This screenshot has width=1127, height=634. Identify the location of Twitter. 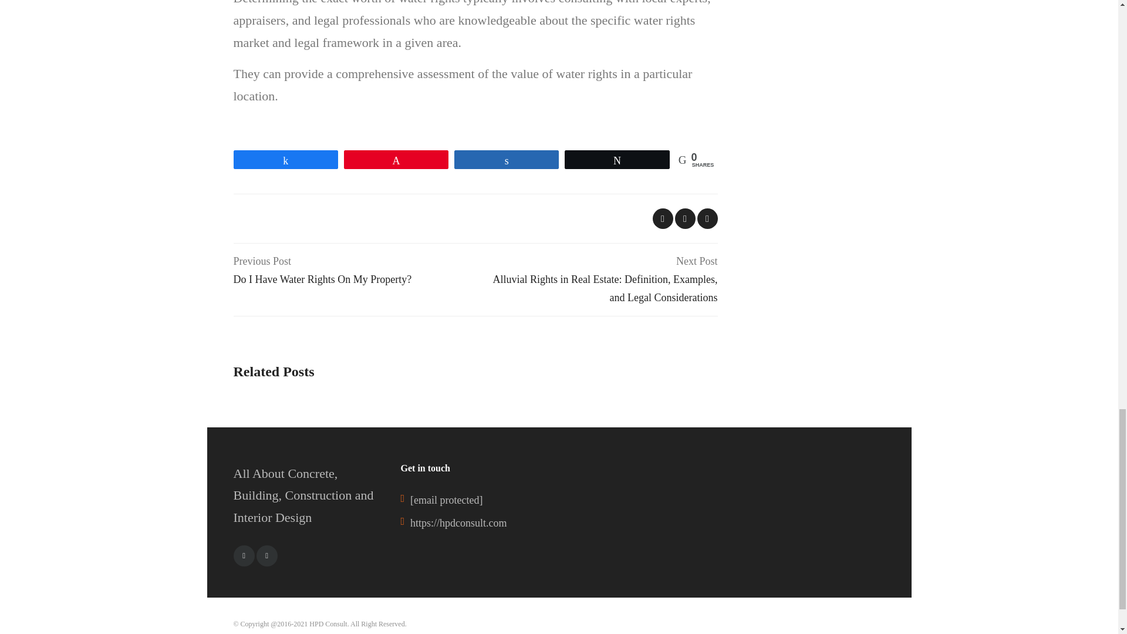
(244, 555).